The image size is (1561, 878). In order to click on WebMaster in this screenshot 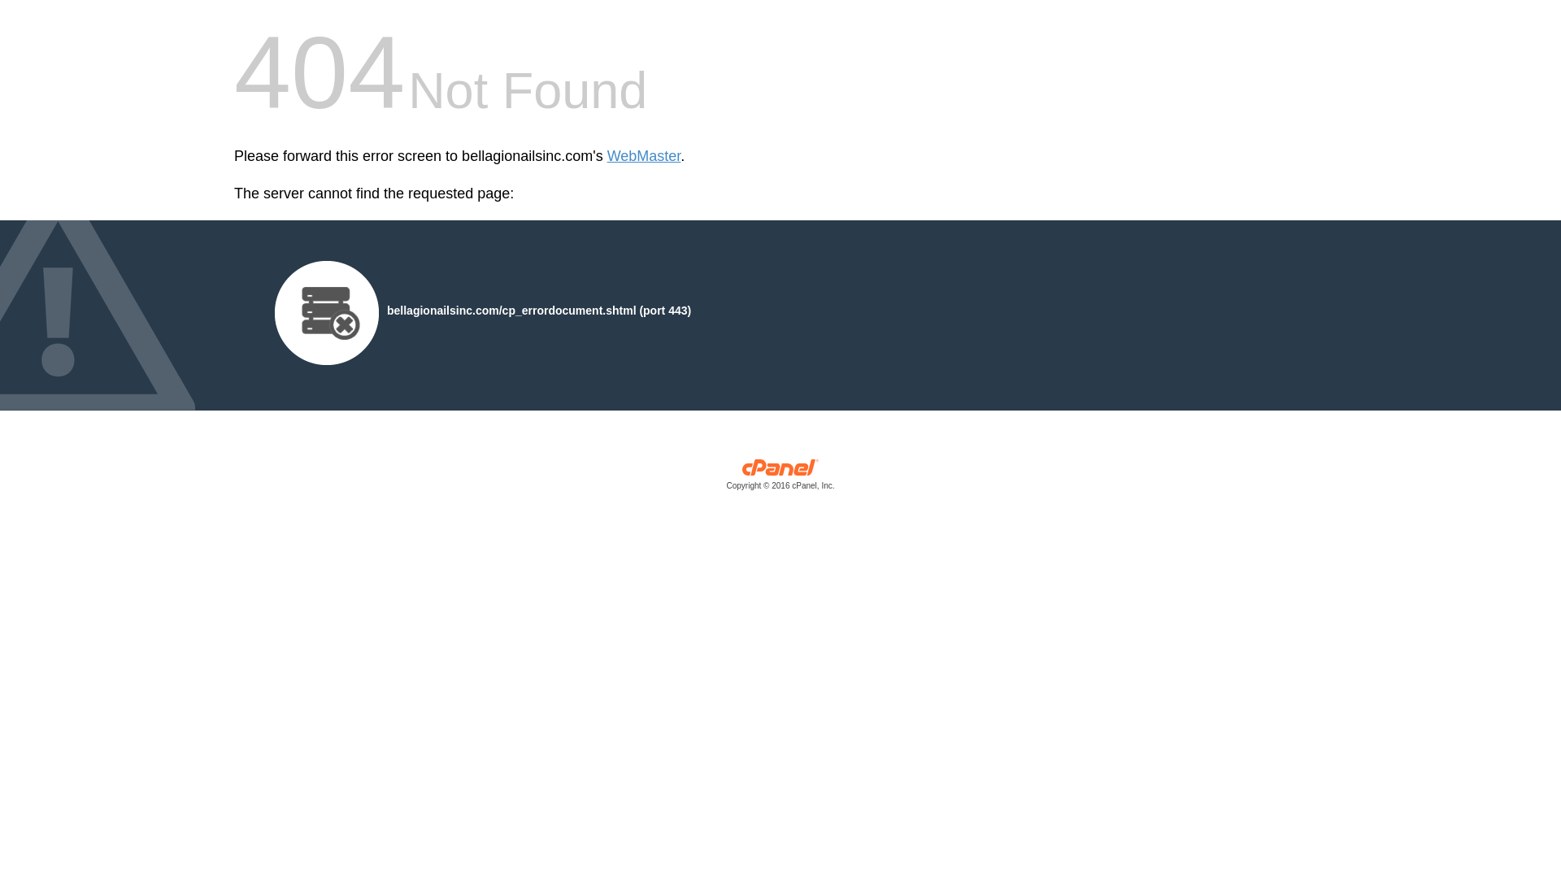, I will do `click(644, 156)`.